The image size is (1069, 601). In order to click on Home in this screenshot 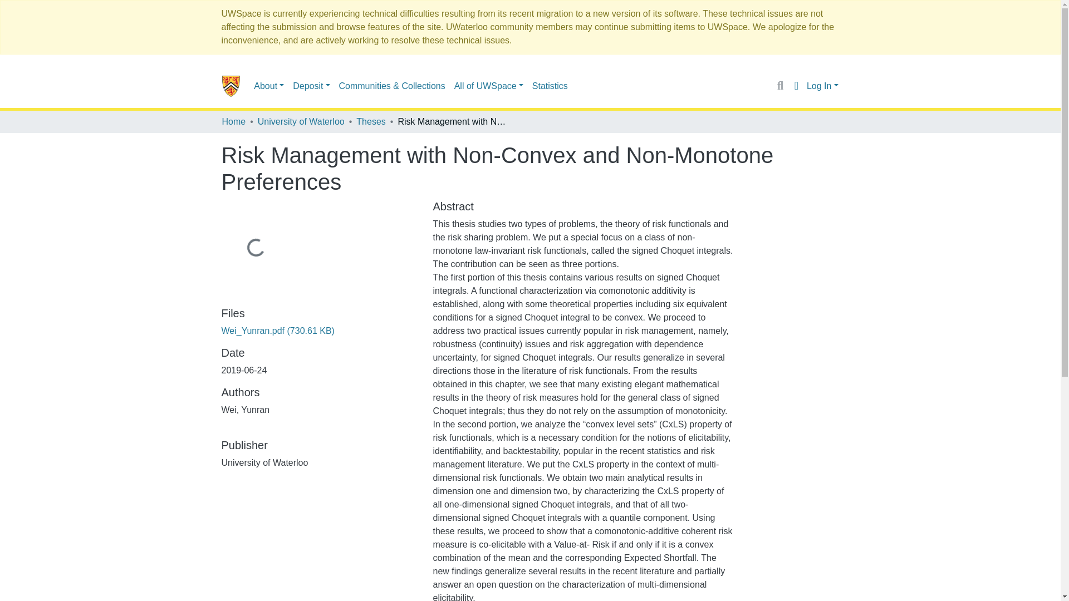, I will do `click(233, 122)`.